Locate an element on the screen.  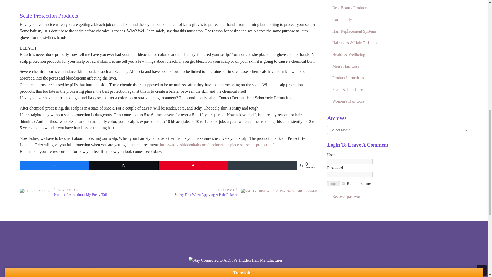
Safety First When Applying A Hair Relaxer is located at coordinates (206, 194).